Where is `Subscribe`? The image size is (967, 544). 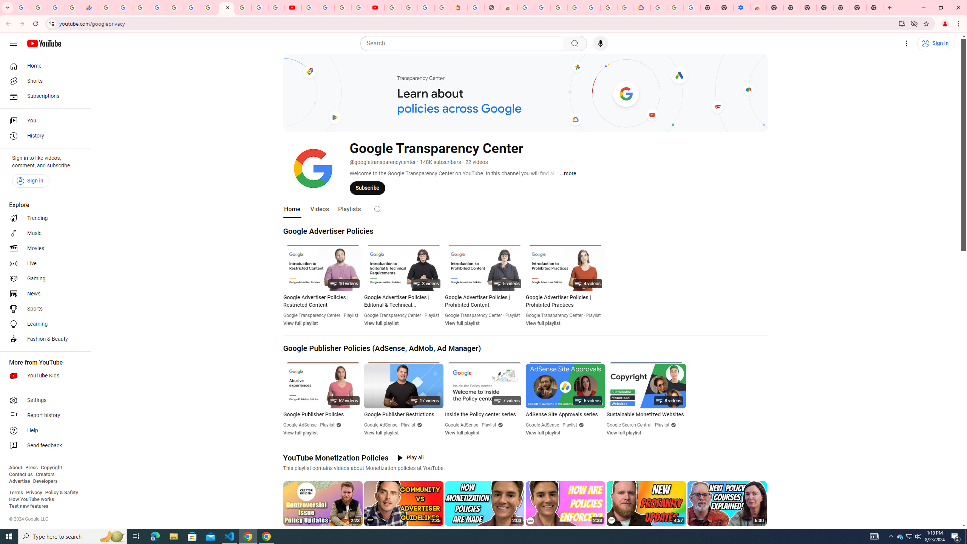 Subscribe is located at coordinates (367, 188).